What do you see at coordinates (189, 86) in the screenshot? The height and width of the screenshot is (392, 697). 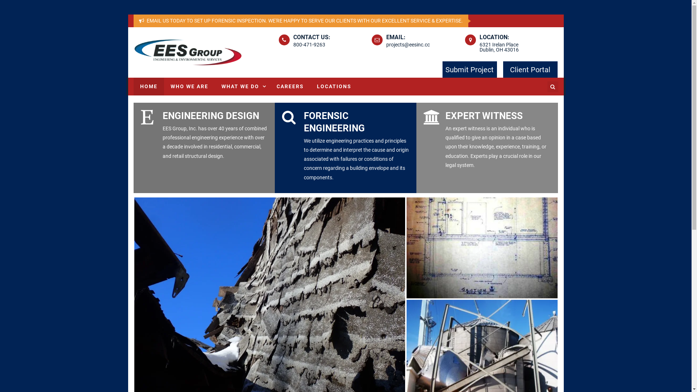 I see `WHO WE ARE` at bounding box center [189, 86].